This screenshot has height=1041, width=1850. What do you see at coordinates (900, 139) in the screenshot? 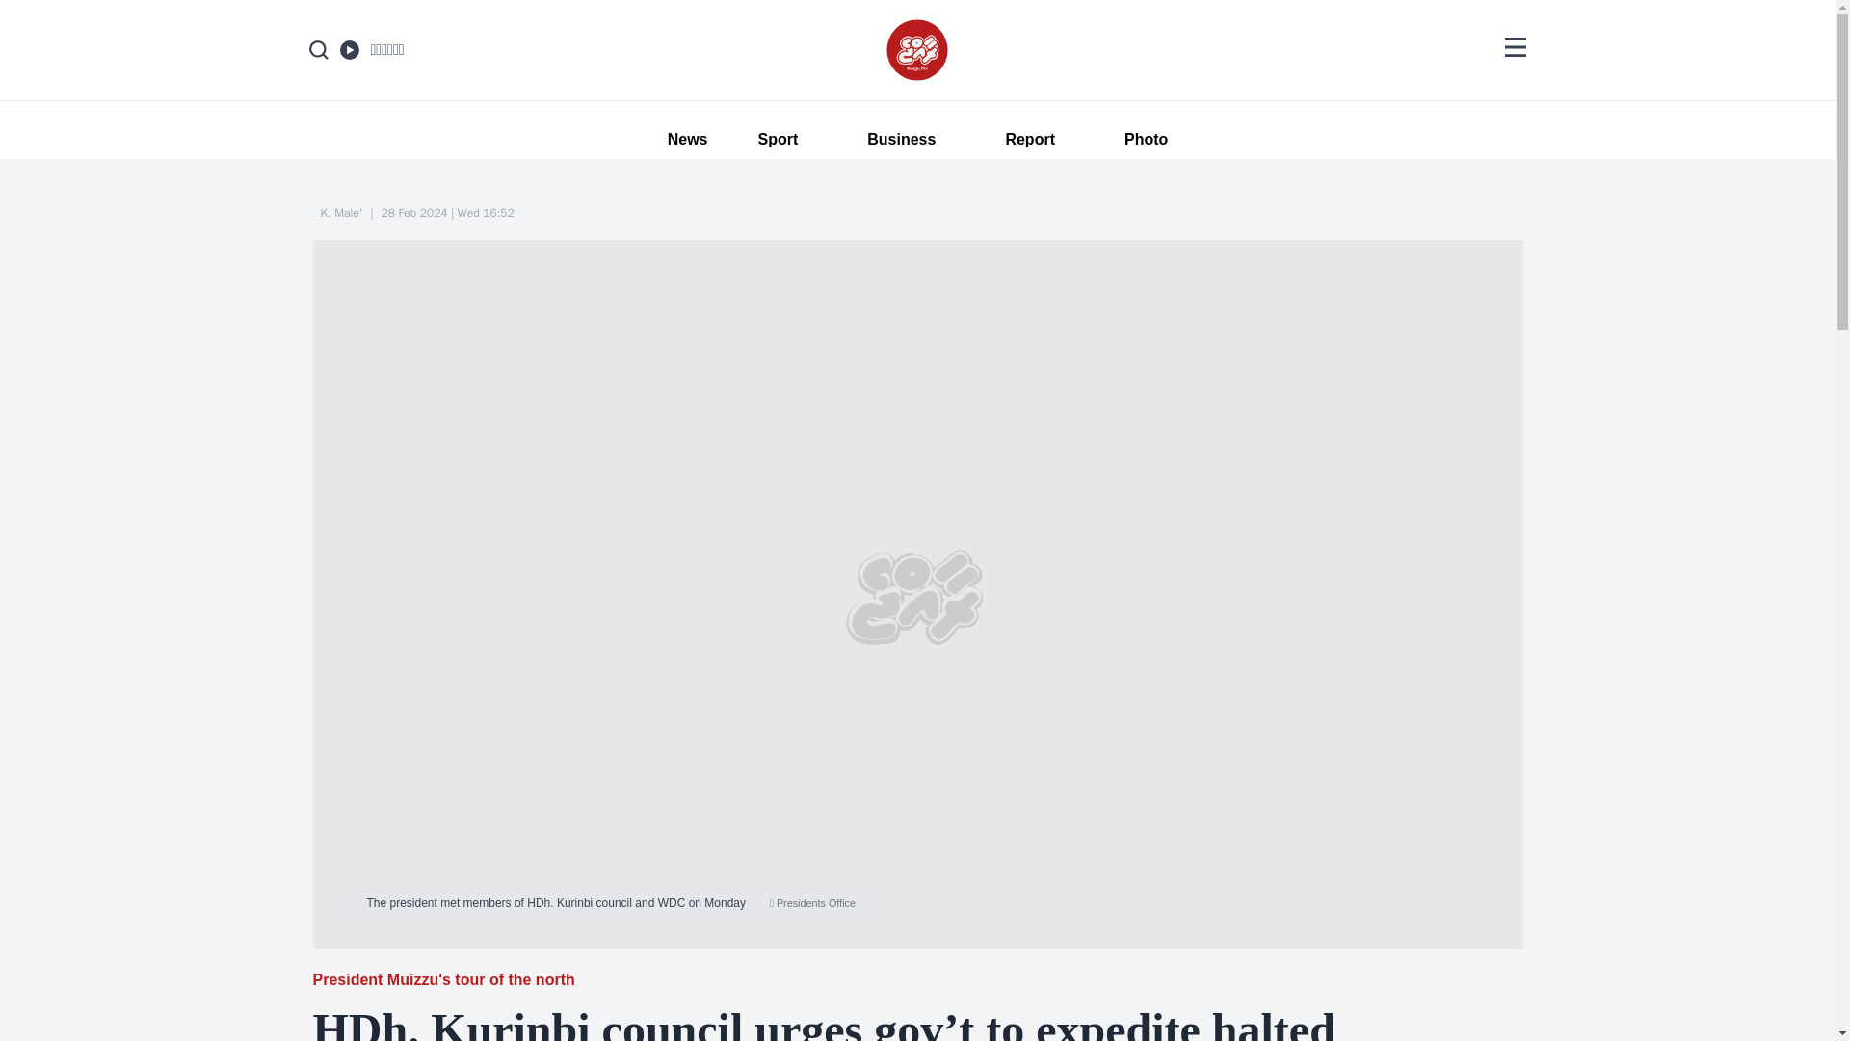
I see `Business` at bounding box center [900, 139].